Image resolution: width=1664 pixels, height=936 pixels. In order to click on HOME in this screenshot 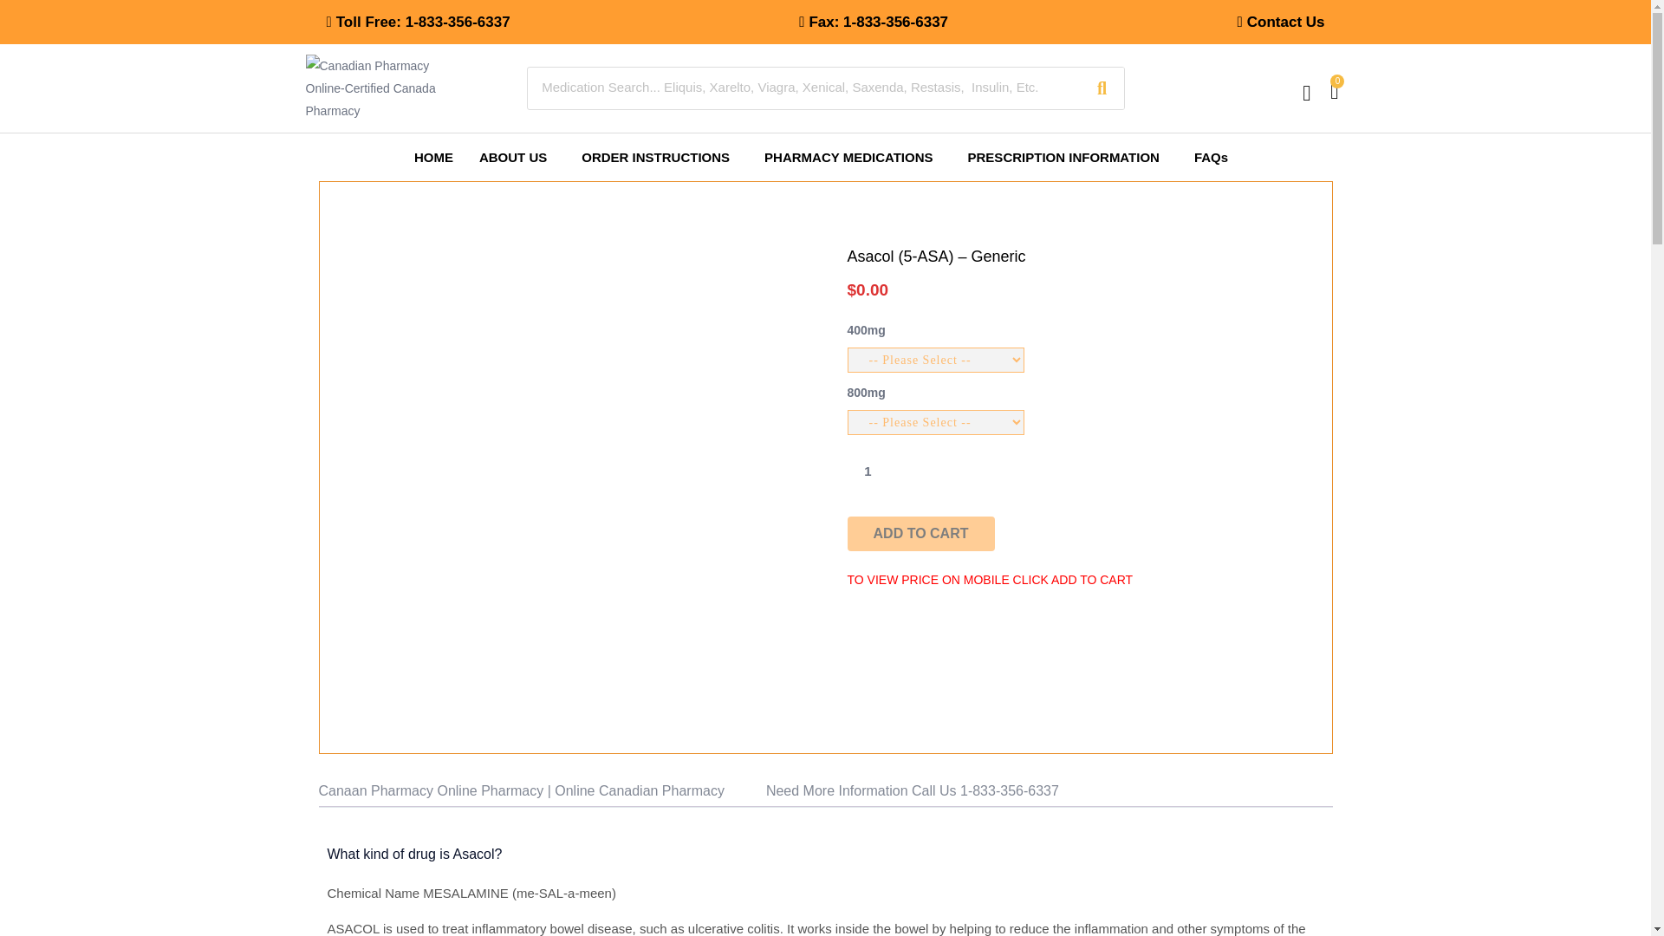, I will do `click(433, 157)`.